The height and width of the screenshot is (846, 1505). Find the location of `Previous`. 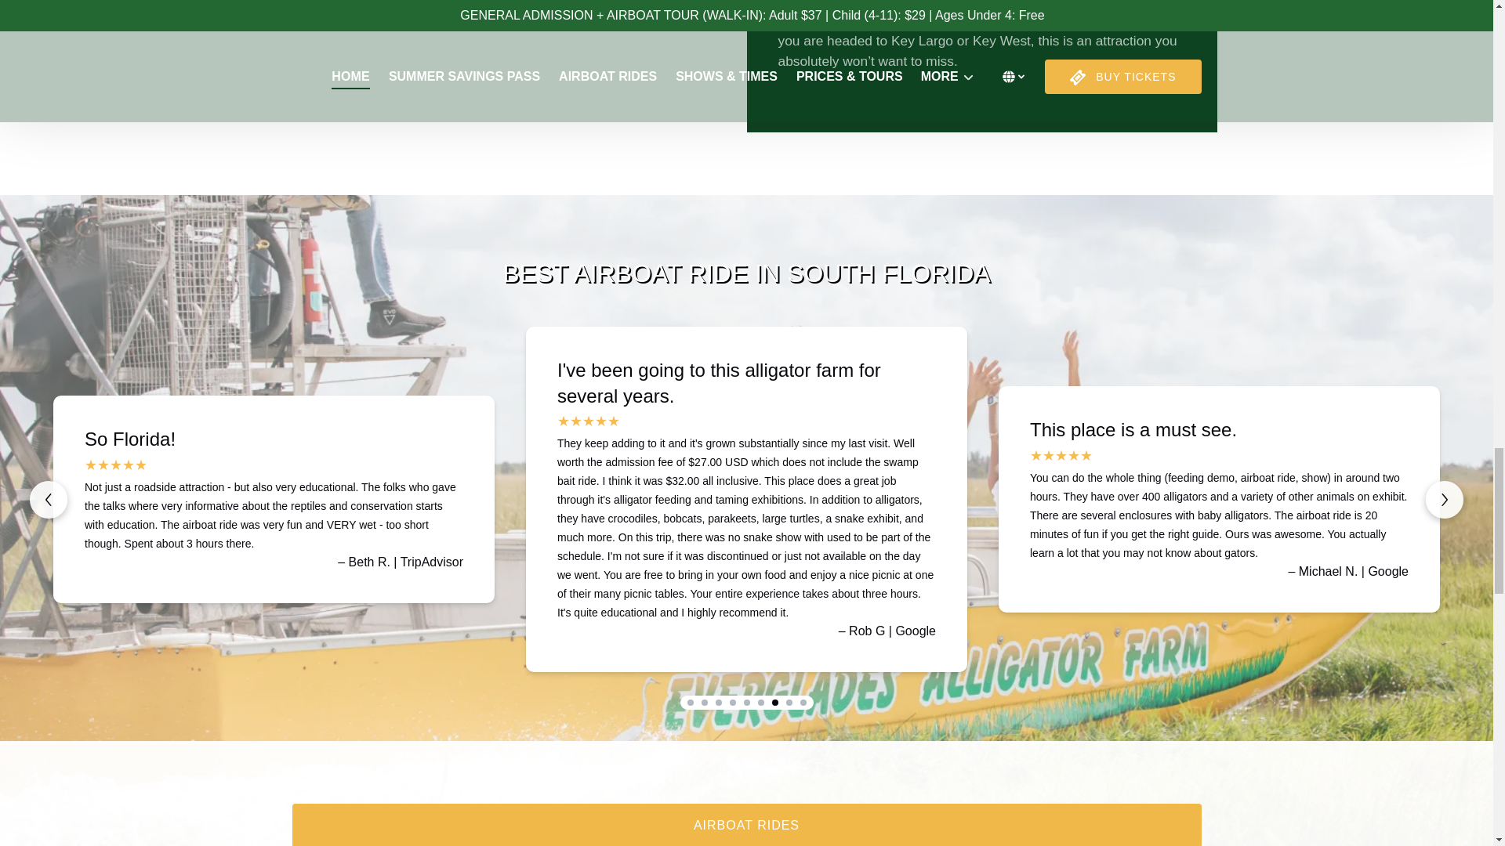

Previous is located at coordinates (49, 500).